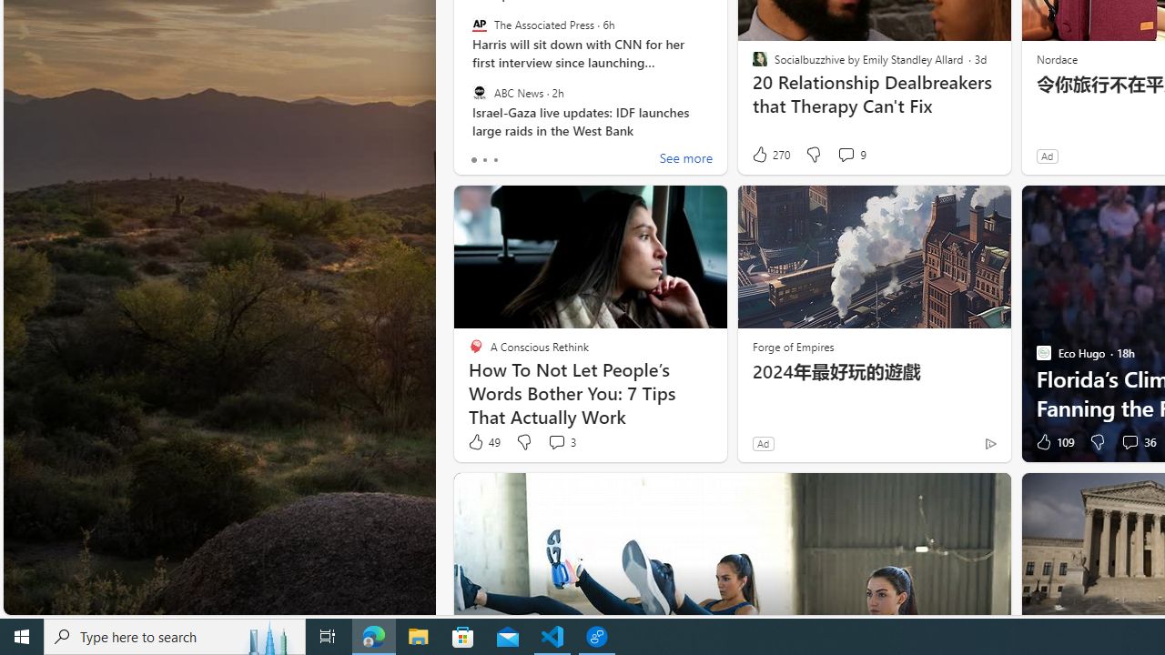 Image resolution: width=1165 pixels, height=655 pixels. I want to click on tab-0, so click(473, 160).